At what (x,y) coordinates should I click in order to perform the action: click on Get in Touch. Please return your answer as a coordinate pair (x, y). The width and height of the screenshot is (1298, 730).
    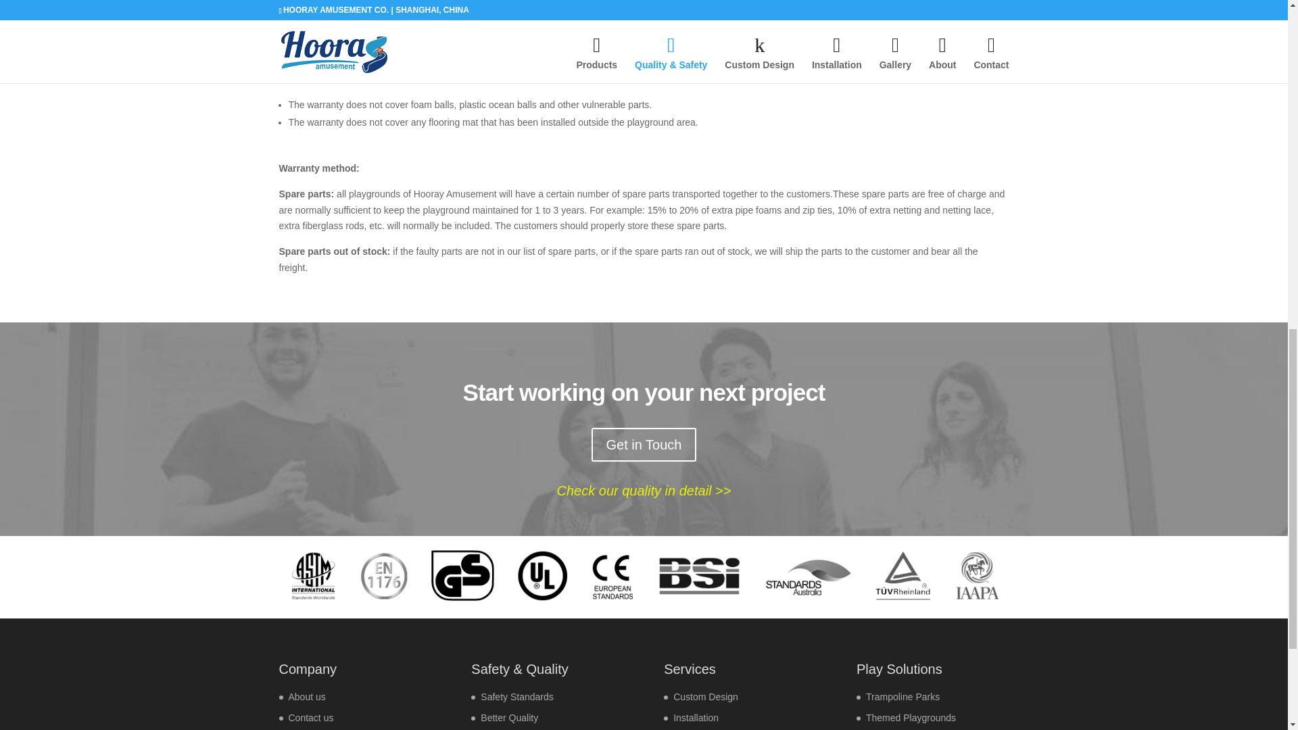
    Looking at the image, I should click on (644, 444).